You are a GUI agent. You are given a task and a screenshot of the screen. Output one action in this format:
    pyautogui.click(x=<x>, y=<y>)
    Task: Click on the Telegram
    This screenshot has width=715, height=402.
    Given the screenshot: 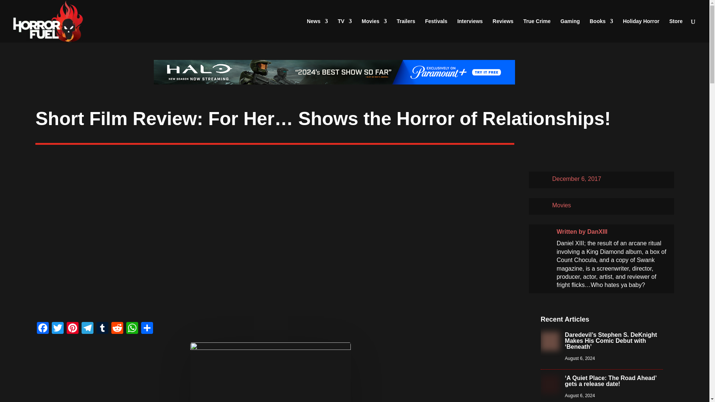 What is the action you would take?
    pyautogui.click(x=88, y=329)
    